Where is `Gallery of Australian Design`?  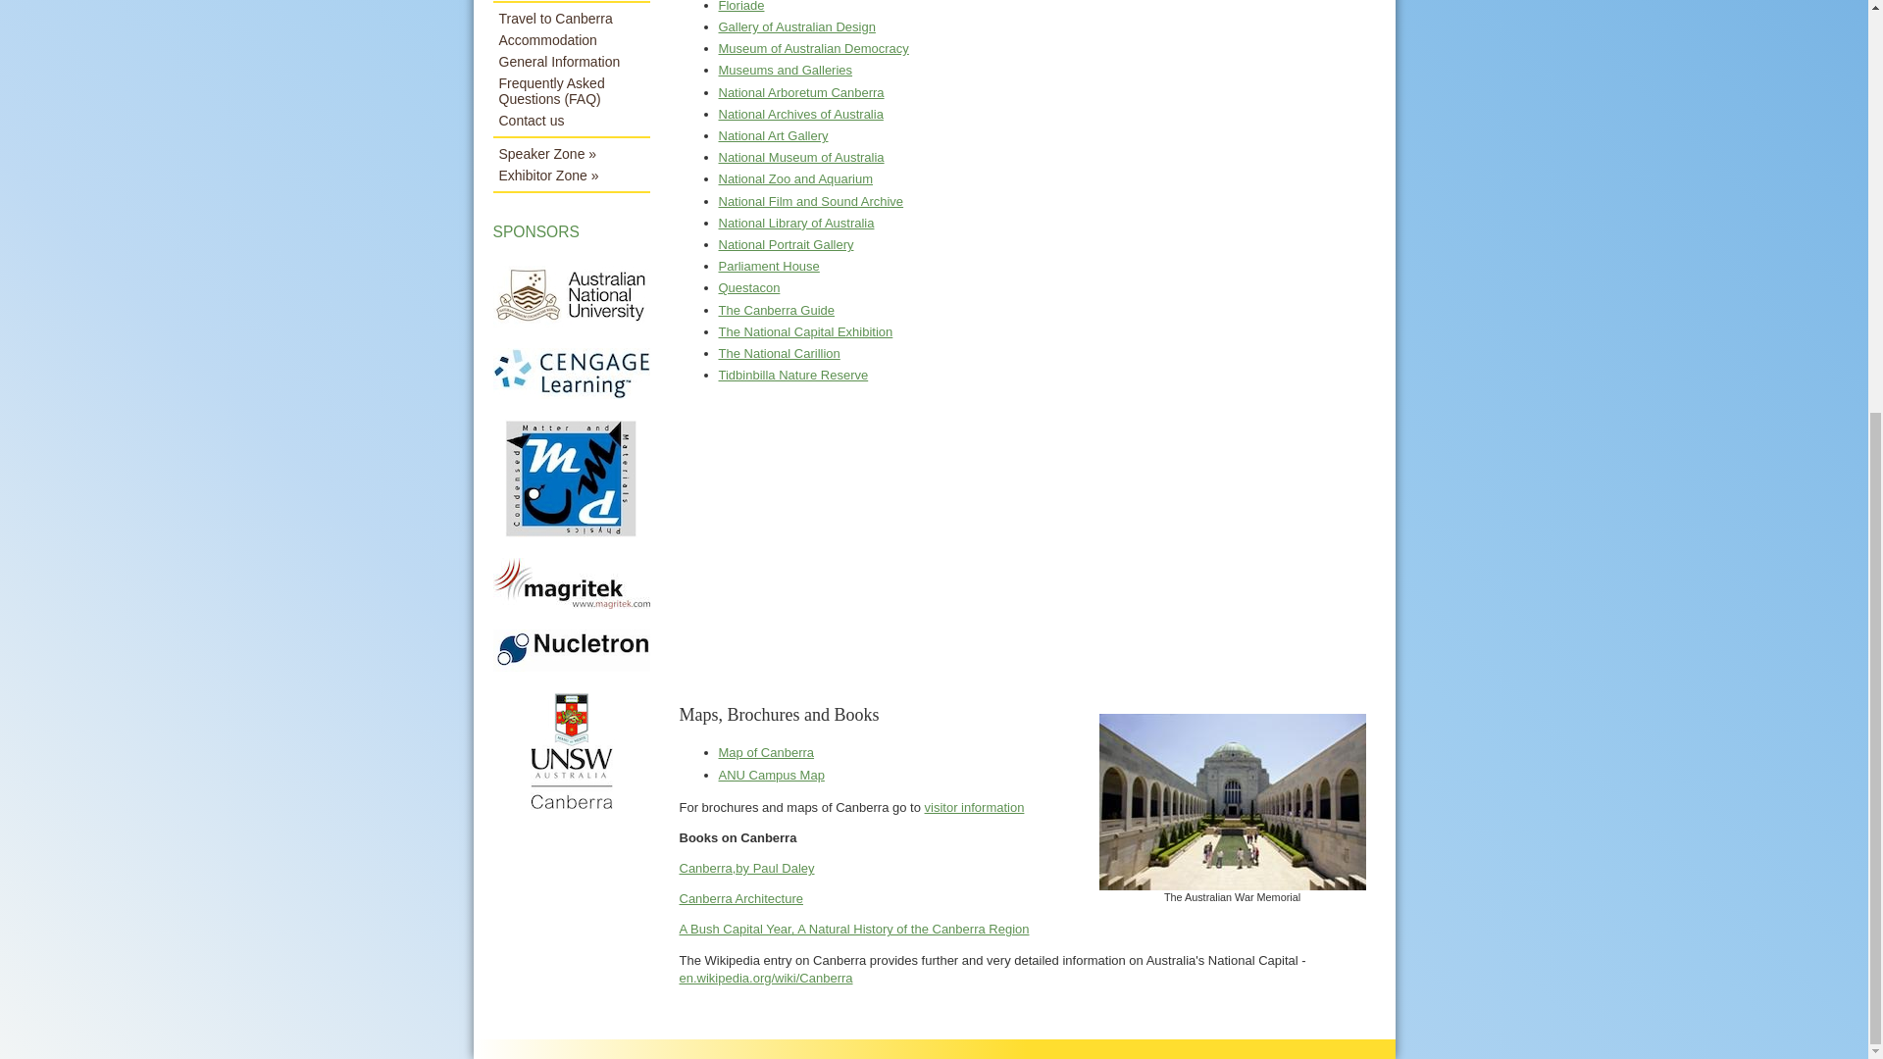 Gallery of Australian Design is located at coordinates (796, 26).